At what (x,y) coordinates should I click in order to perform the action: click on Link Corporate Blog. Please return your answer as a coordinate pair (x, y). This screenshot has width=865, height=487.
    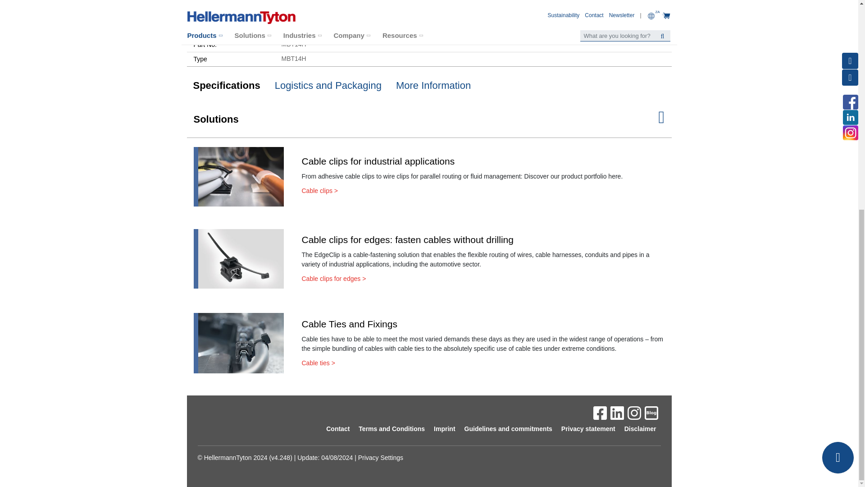
    Looking at the image, I should click on (652, 413).